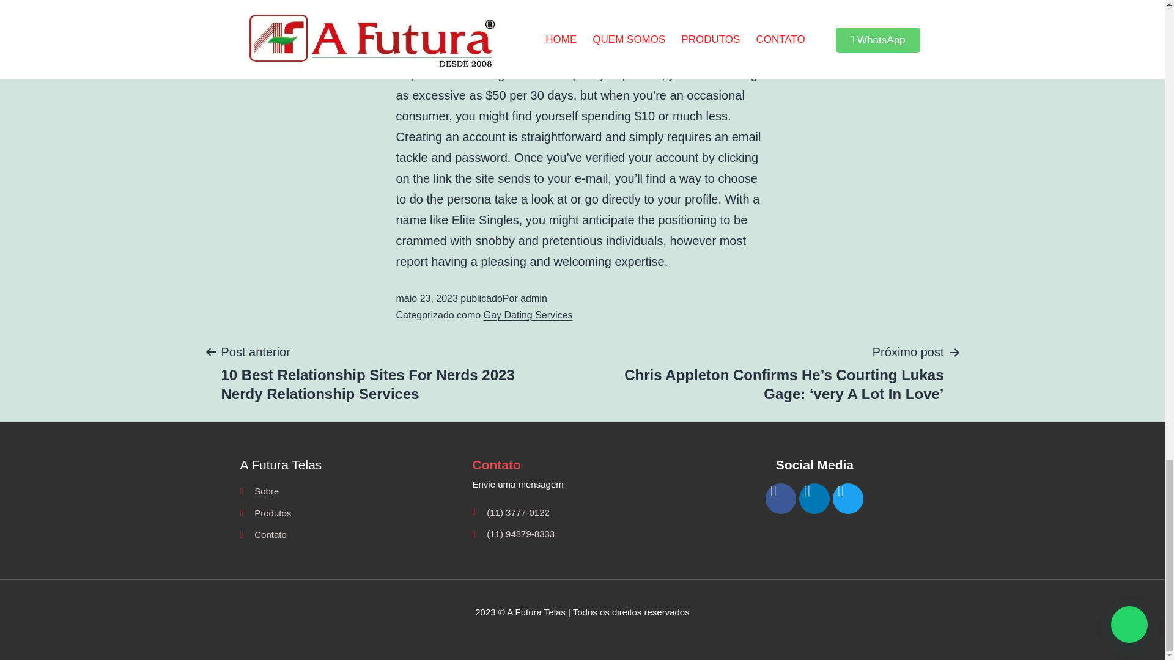  Describe the element at coordinates (582, 484) in the screenshot. I see `Envie uma mensagem` at that location.